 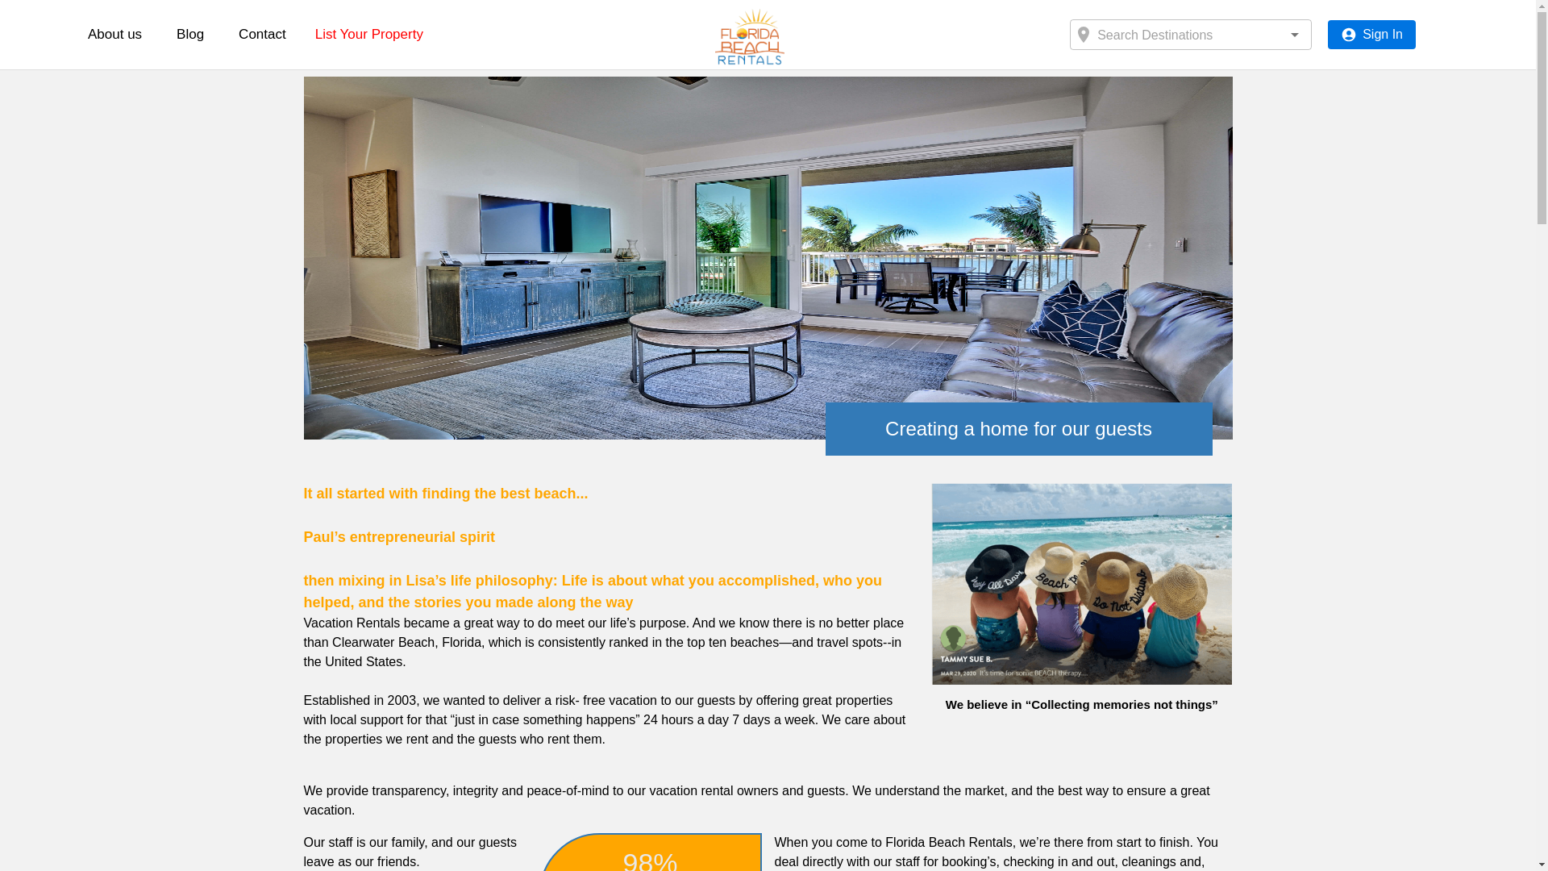 I want to click on Contact, so click(x=262, y=34).